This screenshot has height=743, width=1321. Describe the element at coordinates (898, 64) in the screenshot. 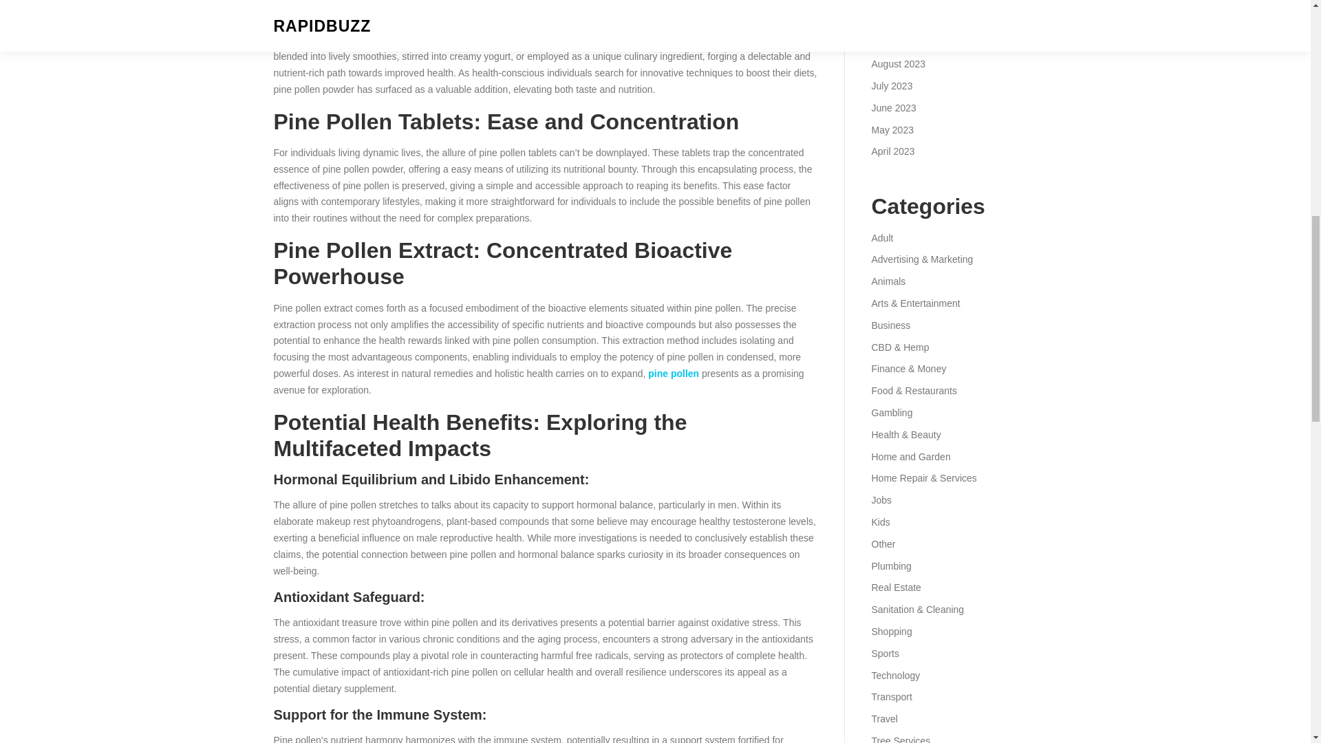

I see `August 2023` at that location.